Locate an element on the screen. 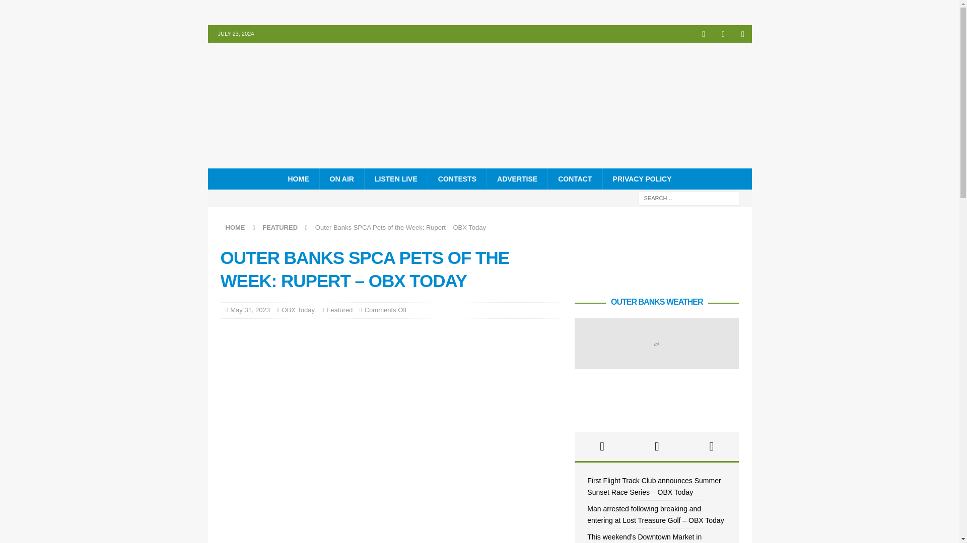  99.1 The Sound is located at coordinates (479, 163).